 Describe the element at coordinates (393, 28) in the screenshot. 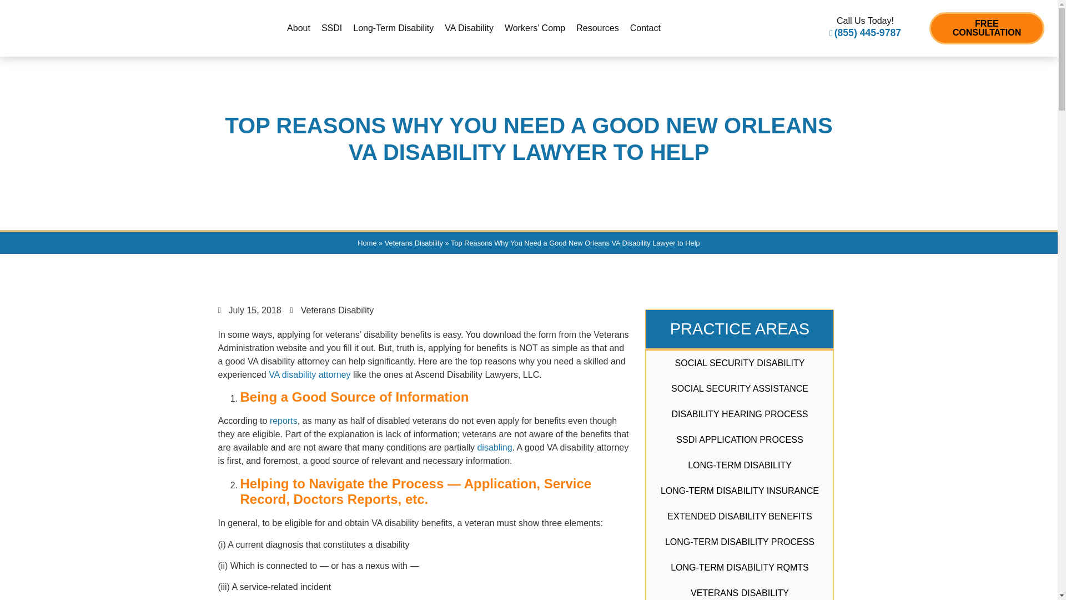

I see `Long-Term Disability` at that location.